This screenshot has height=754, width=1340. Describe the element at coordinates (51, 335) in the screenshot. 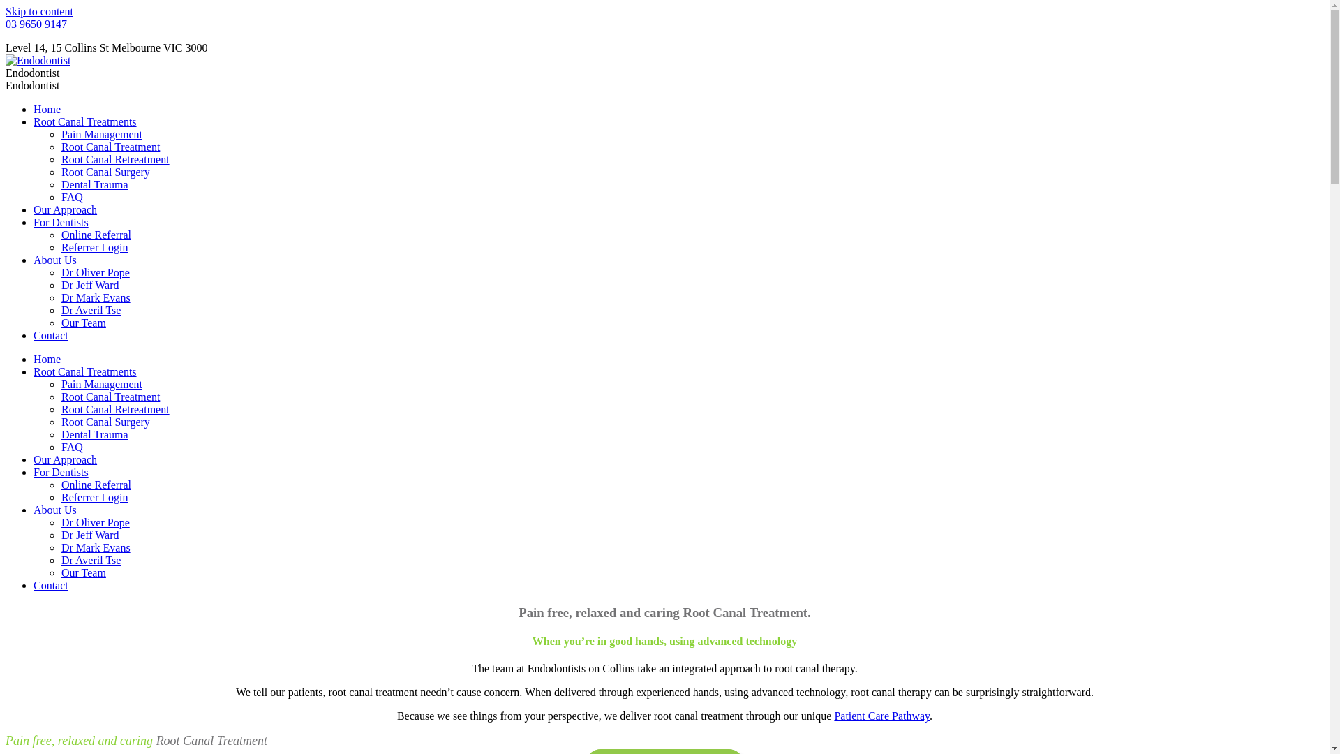

I see `Contact` at that location.